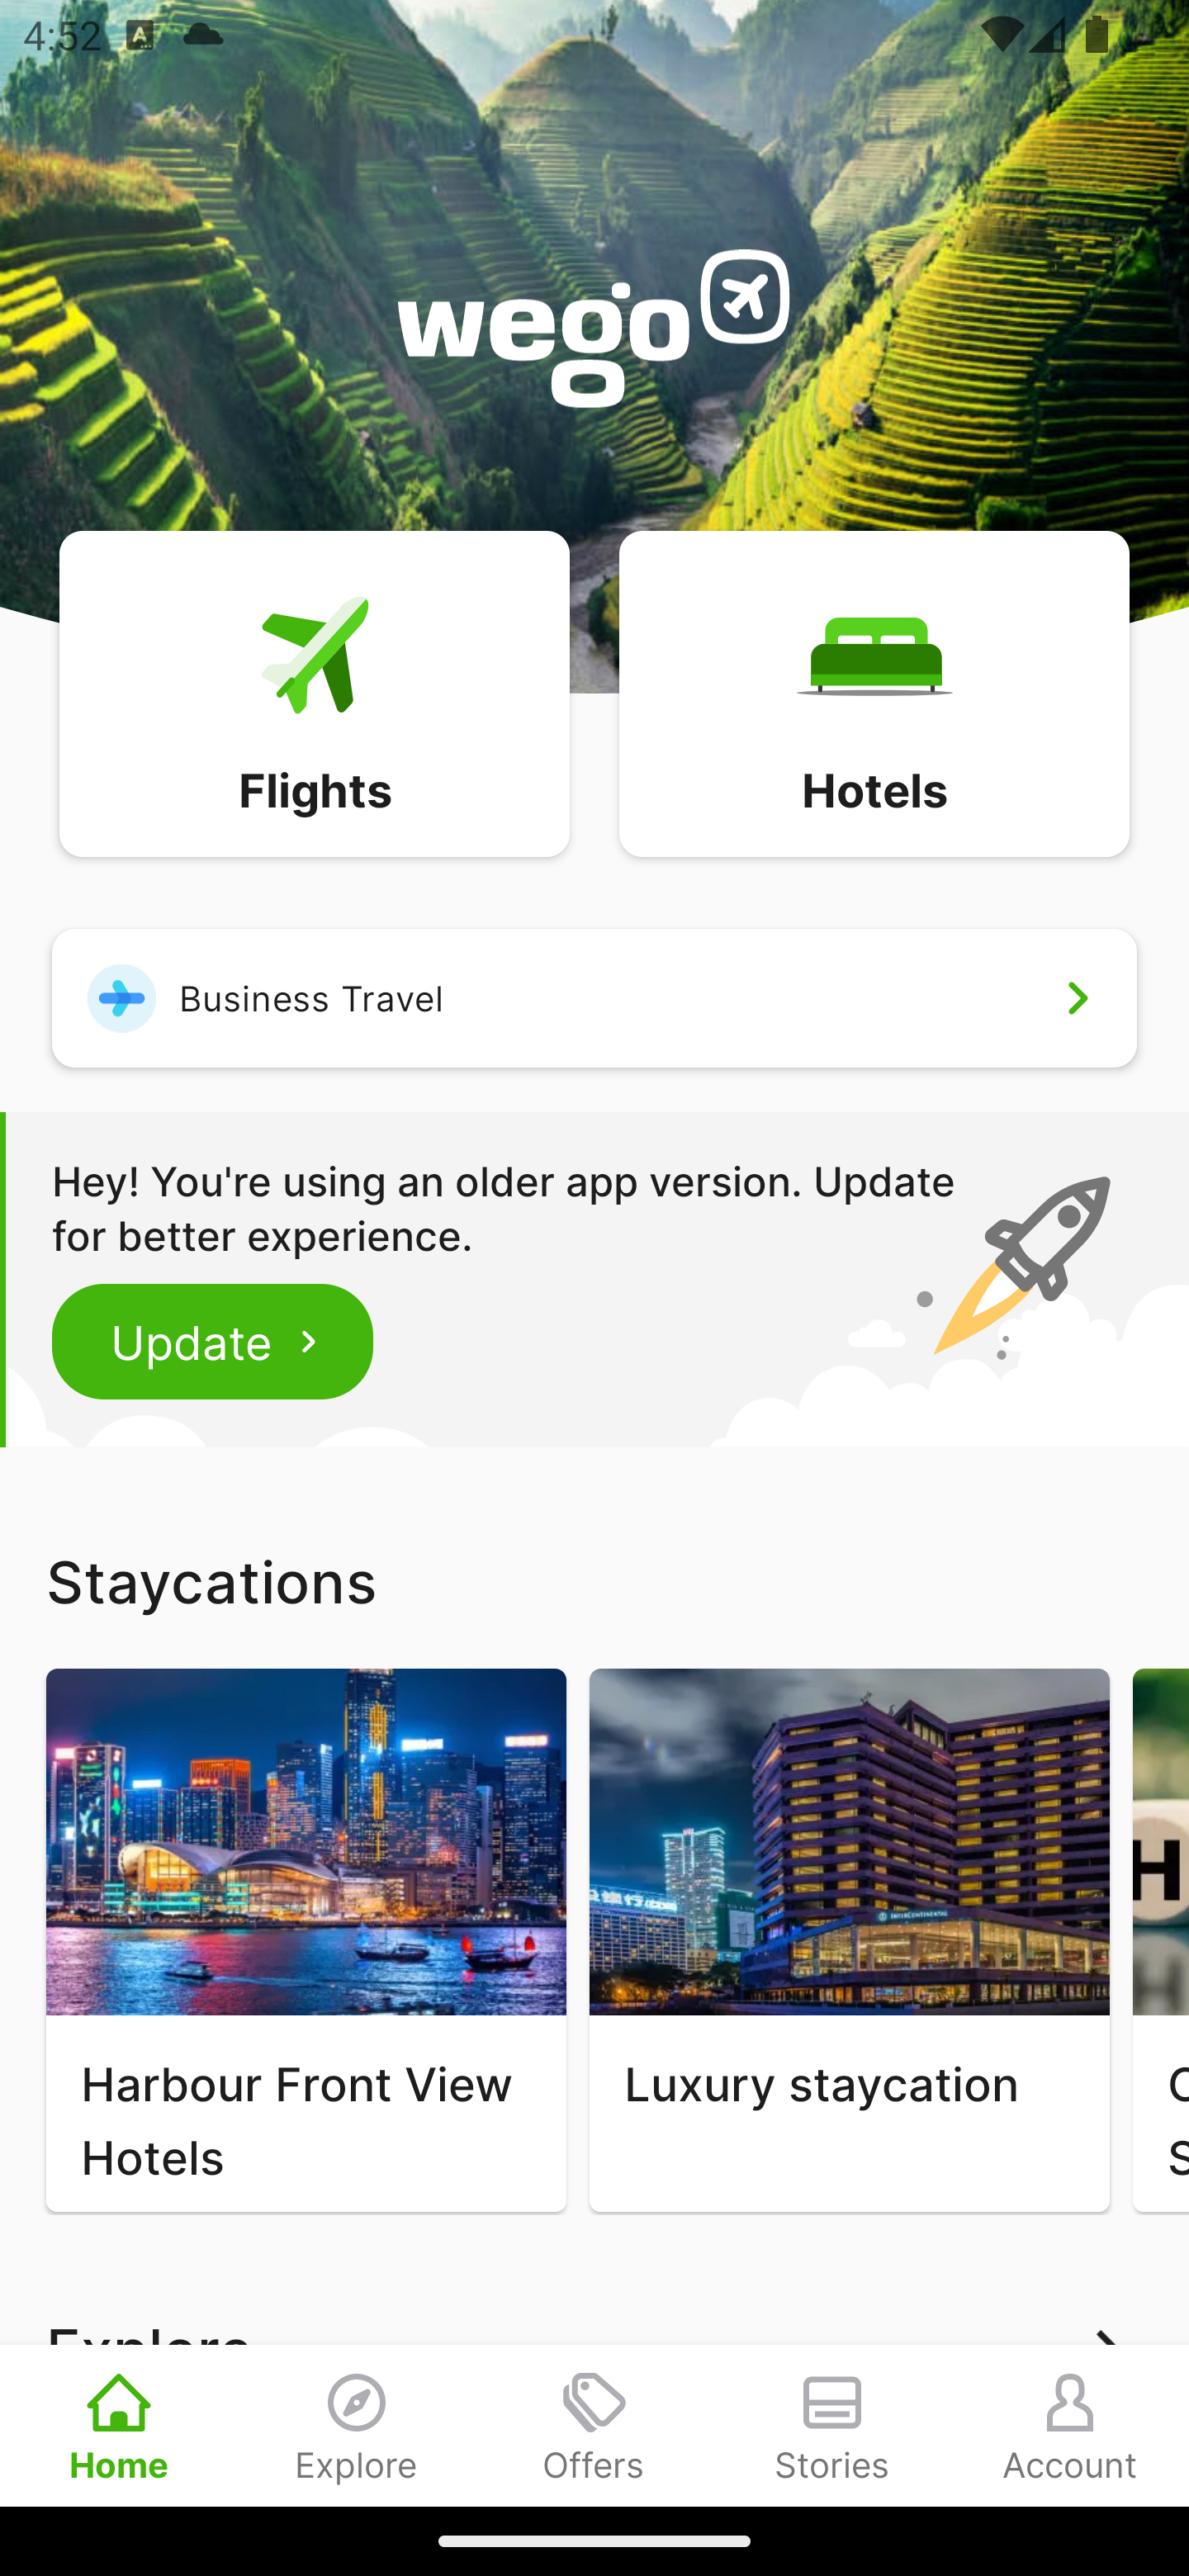 The image size is (1189, 2576). Describe the element at coordinates (213, 1341) in the screenshot. I see `Update` at that location.